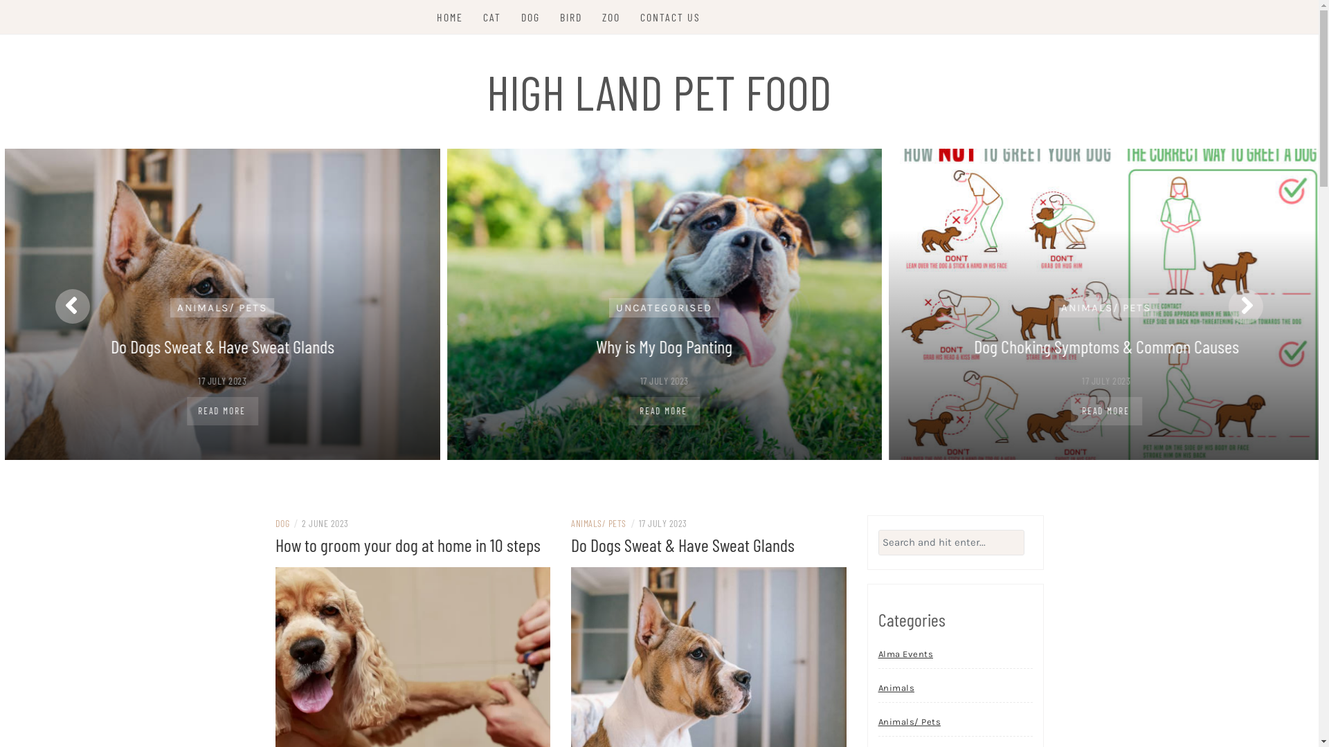  Describe the element at coordinates (611, 17) in the screenshot. I see `ZOO` at that location.